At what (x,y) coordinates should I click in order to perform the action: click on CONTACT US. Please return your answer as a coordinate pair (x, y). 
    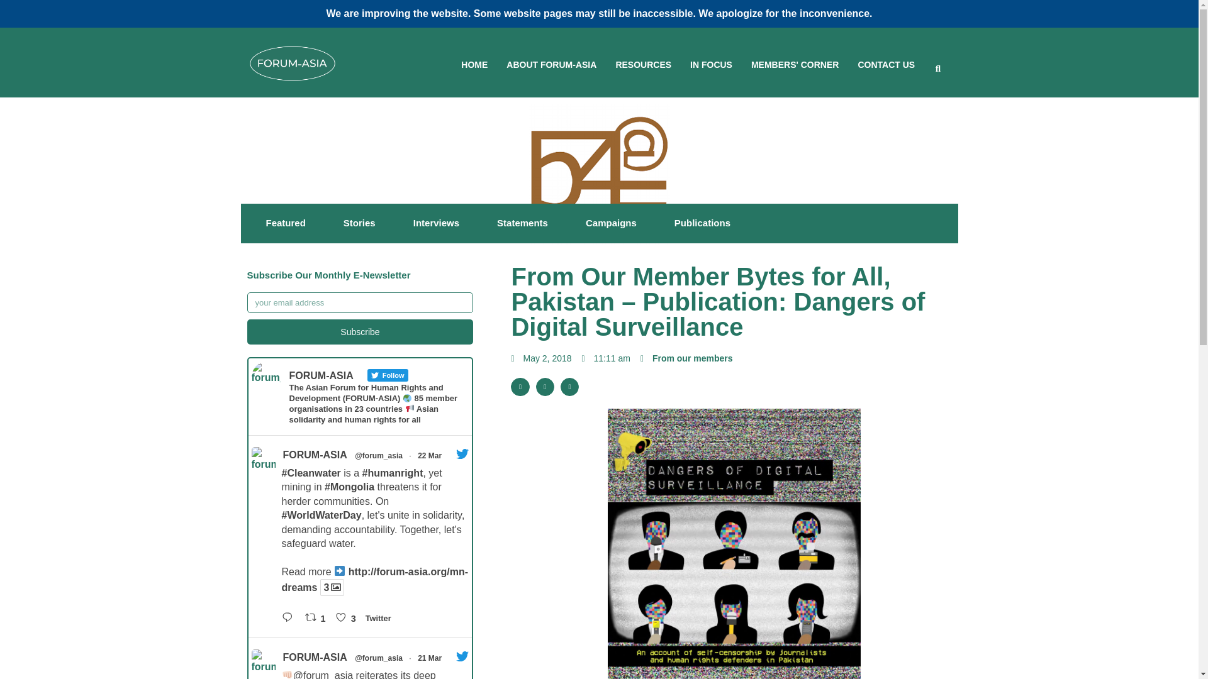
    Looking at the image, I should click on (886, 65).